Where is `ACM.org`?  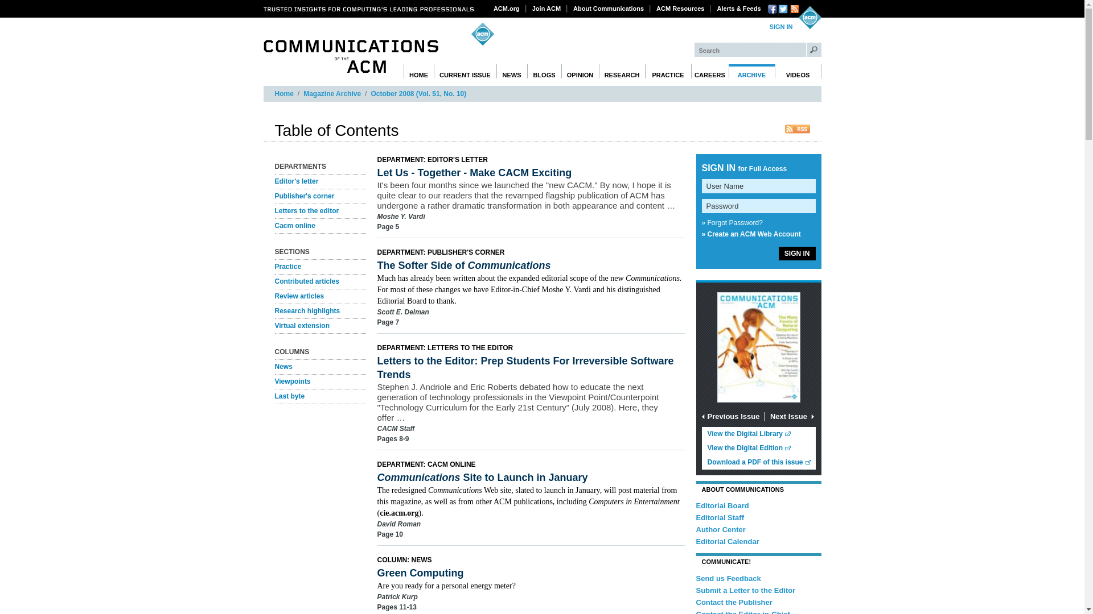
ACM.org is located at coordinates (507, 8).